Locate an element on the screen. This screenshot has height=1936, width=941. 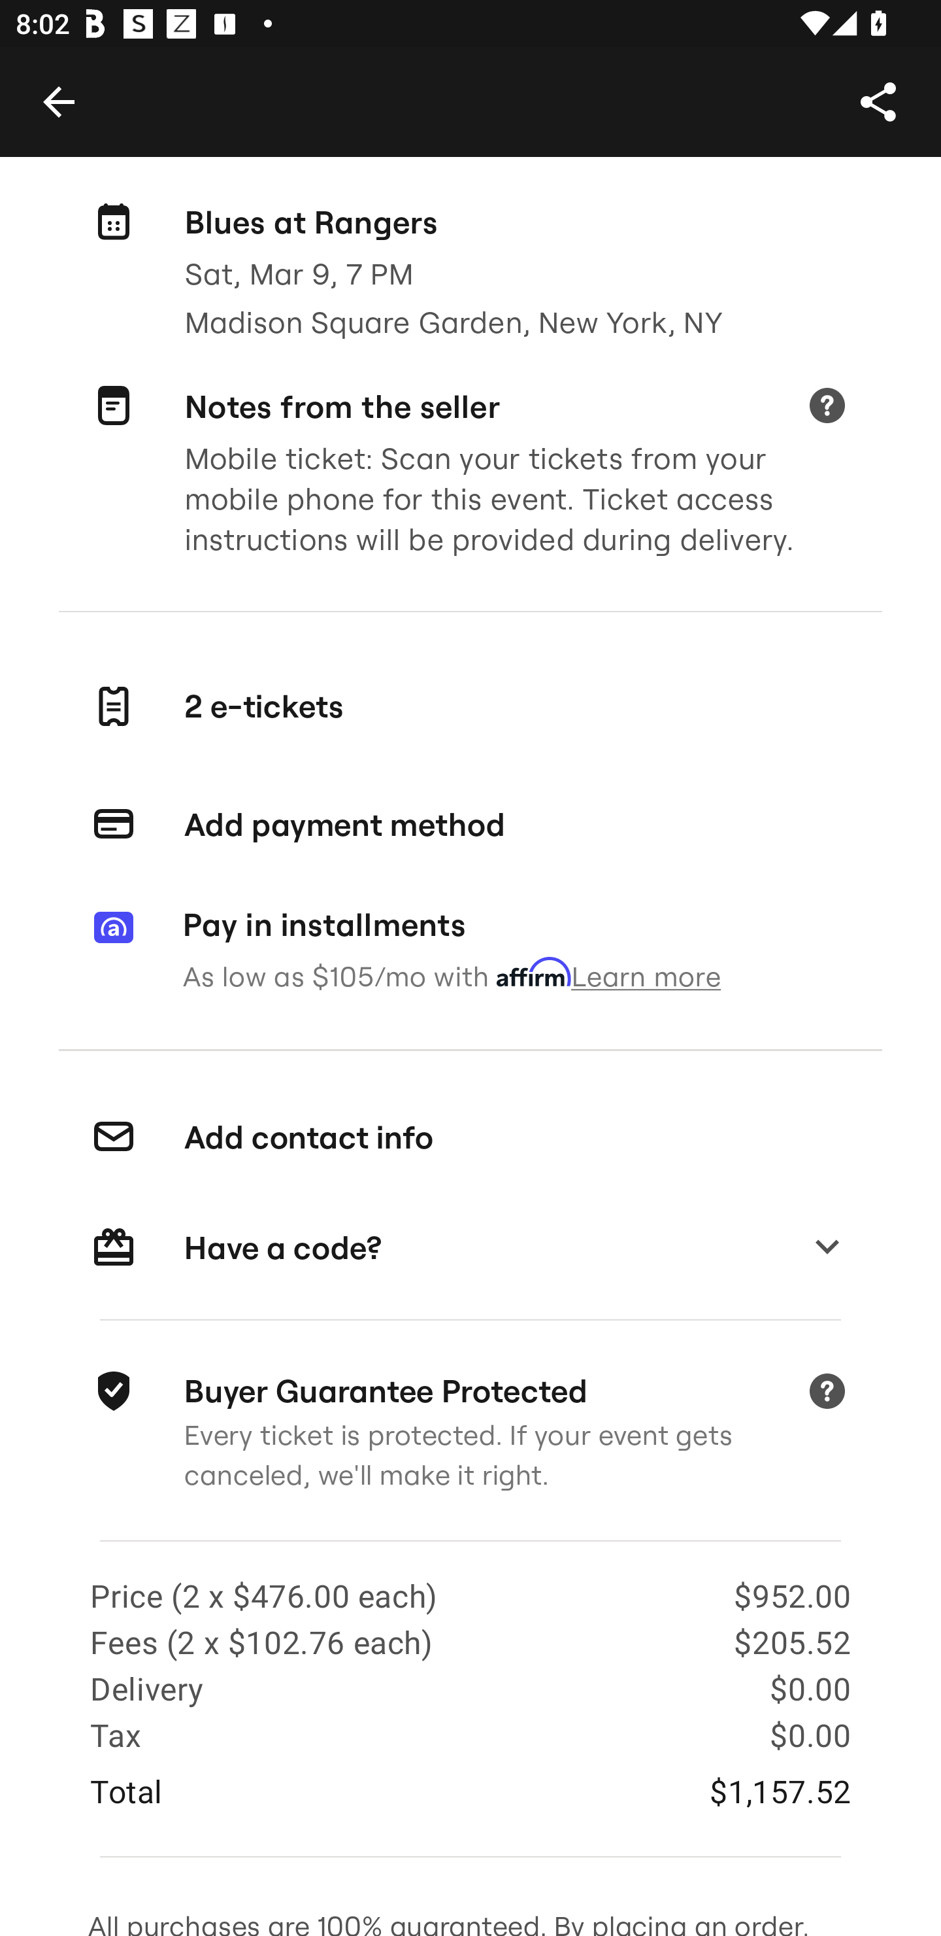
Share is located at coordinates (878, 101).